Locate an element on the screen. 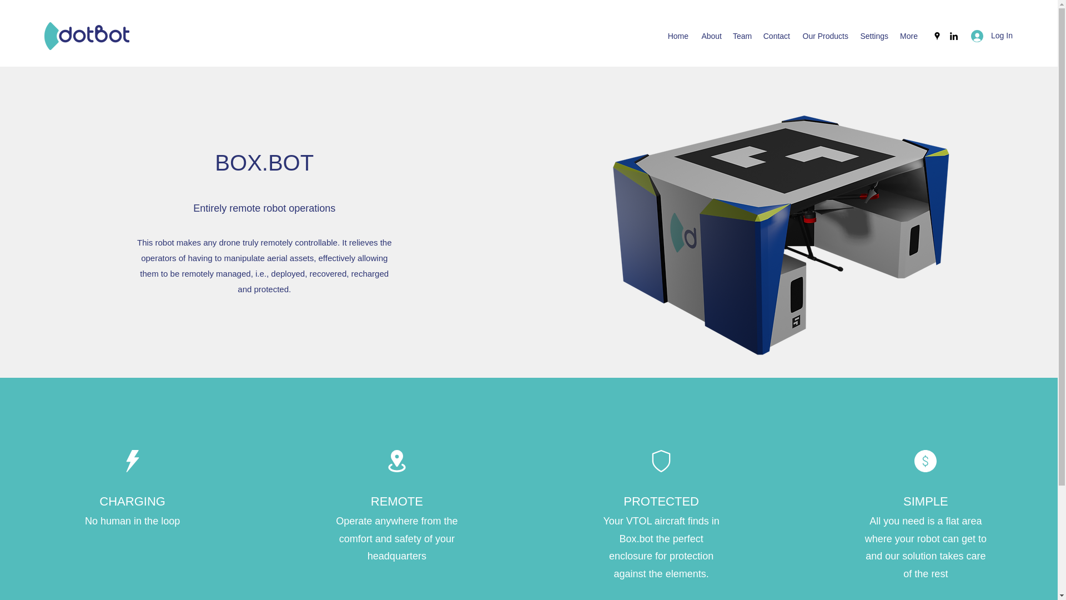 This screenshot has width=1066, height=600. Team is located at coordinates (742, 36).